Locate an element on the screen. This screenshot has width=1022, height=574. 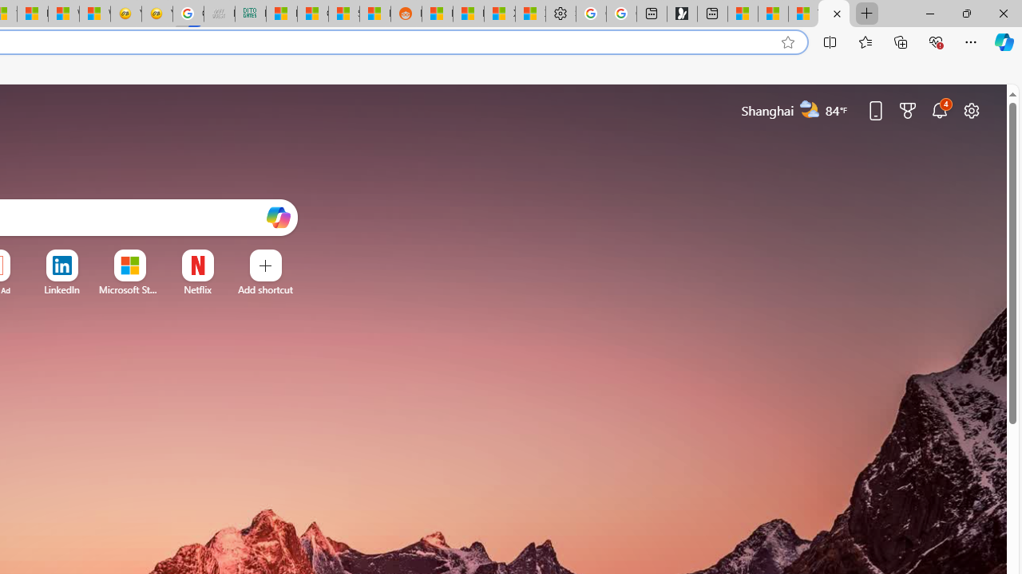
Page settings is located at coordinates (971, 110).